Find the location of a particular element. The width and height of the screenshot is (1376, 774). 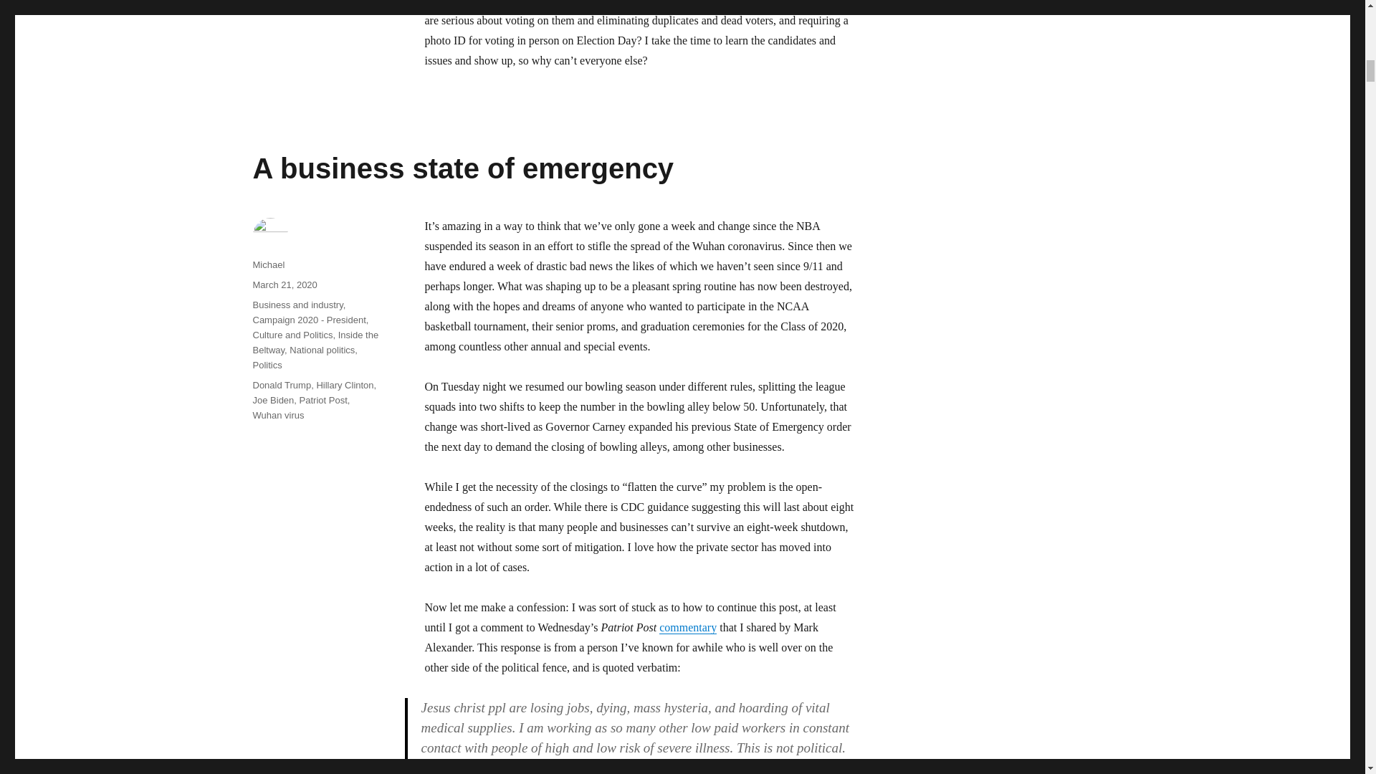

commentary is located at coordinates (688, 628).